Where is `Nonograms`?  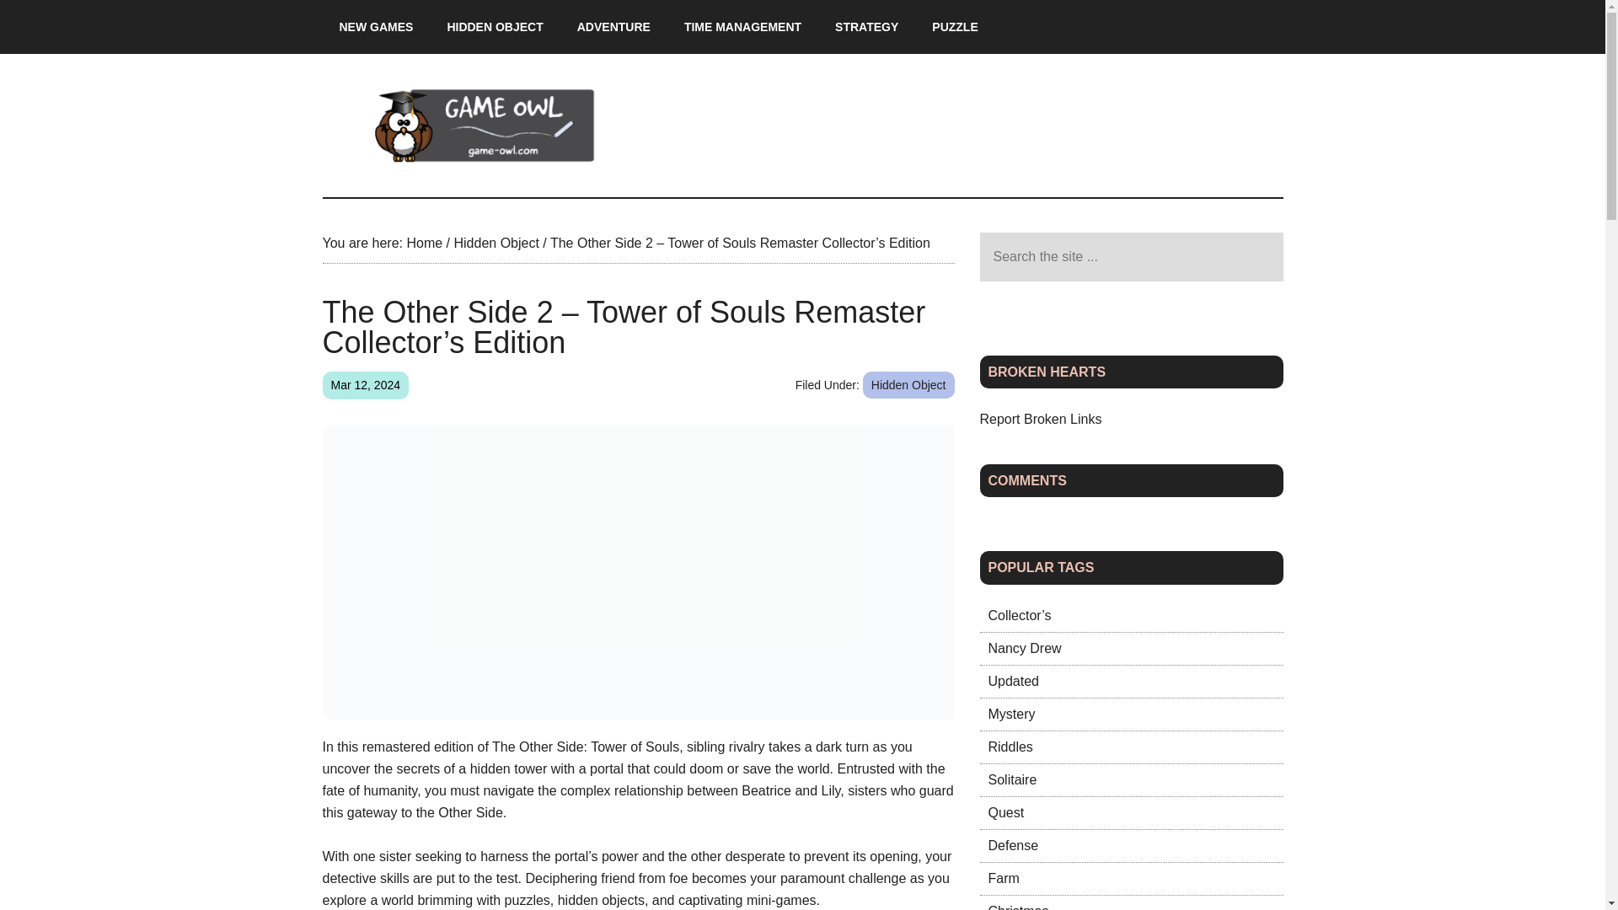
Nonograms is located at coordinates (1010, 747).